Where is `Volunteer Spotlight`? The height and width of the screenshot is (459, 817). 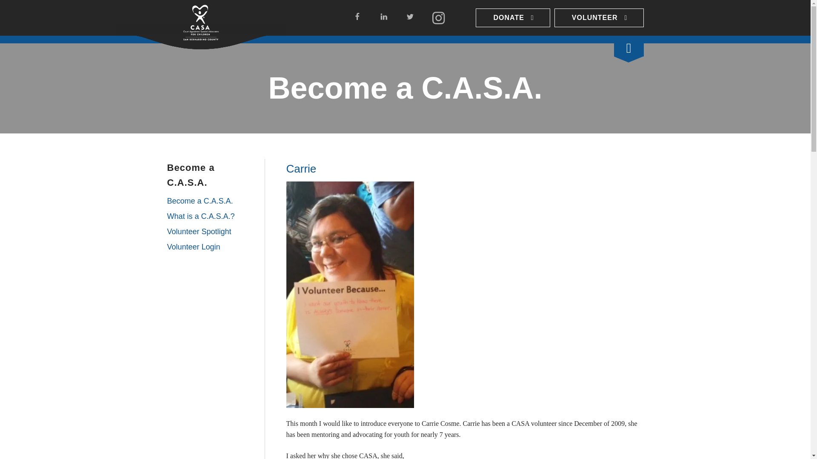
Volunteer Spotlight is located at coordinates (211, 232).